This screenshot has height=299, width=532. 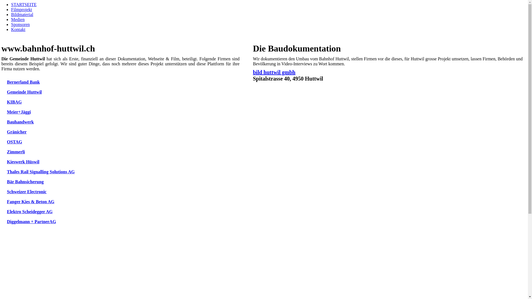 What do you see at coordinates (32, 221) in the screenshot?
I see `Diggelmann + PartnerAG` at bounding box center [32, 221].